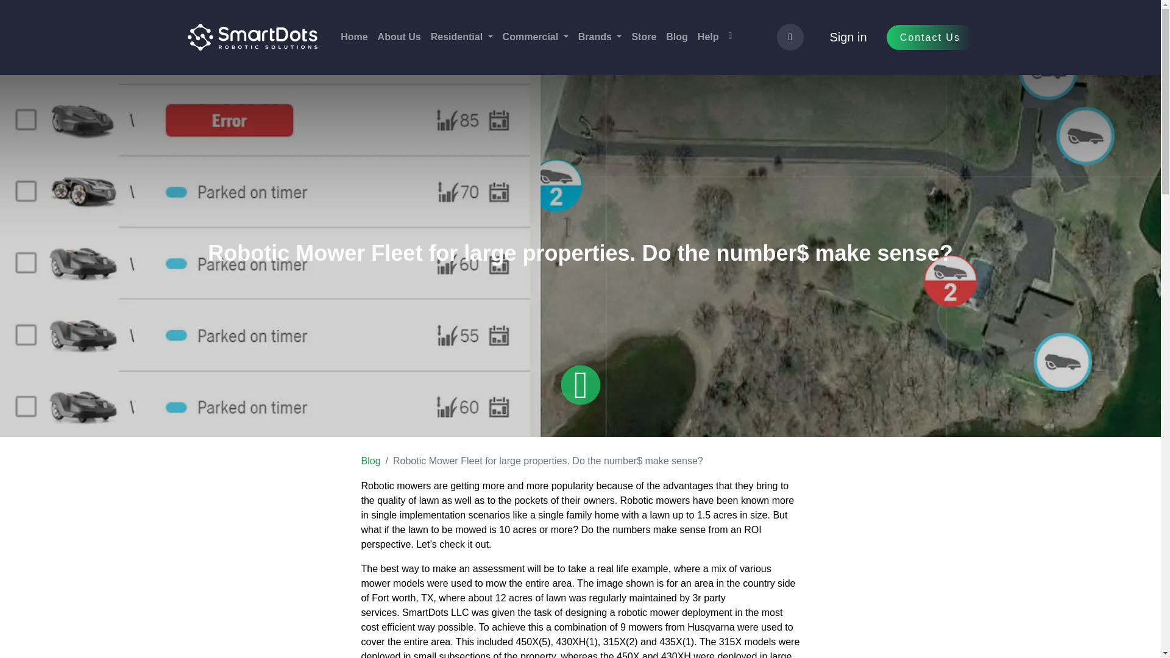 Image resolution: width=1170 pixels, height=658 pixels. What do you see at coordinates (676, 37) in the screenshot?
I see `Blog` at bounding box center [676, 37].